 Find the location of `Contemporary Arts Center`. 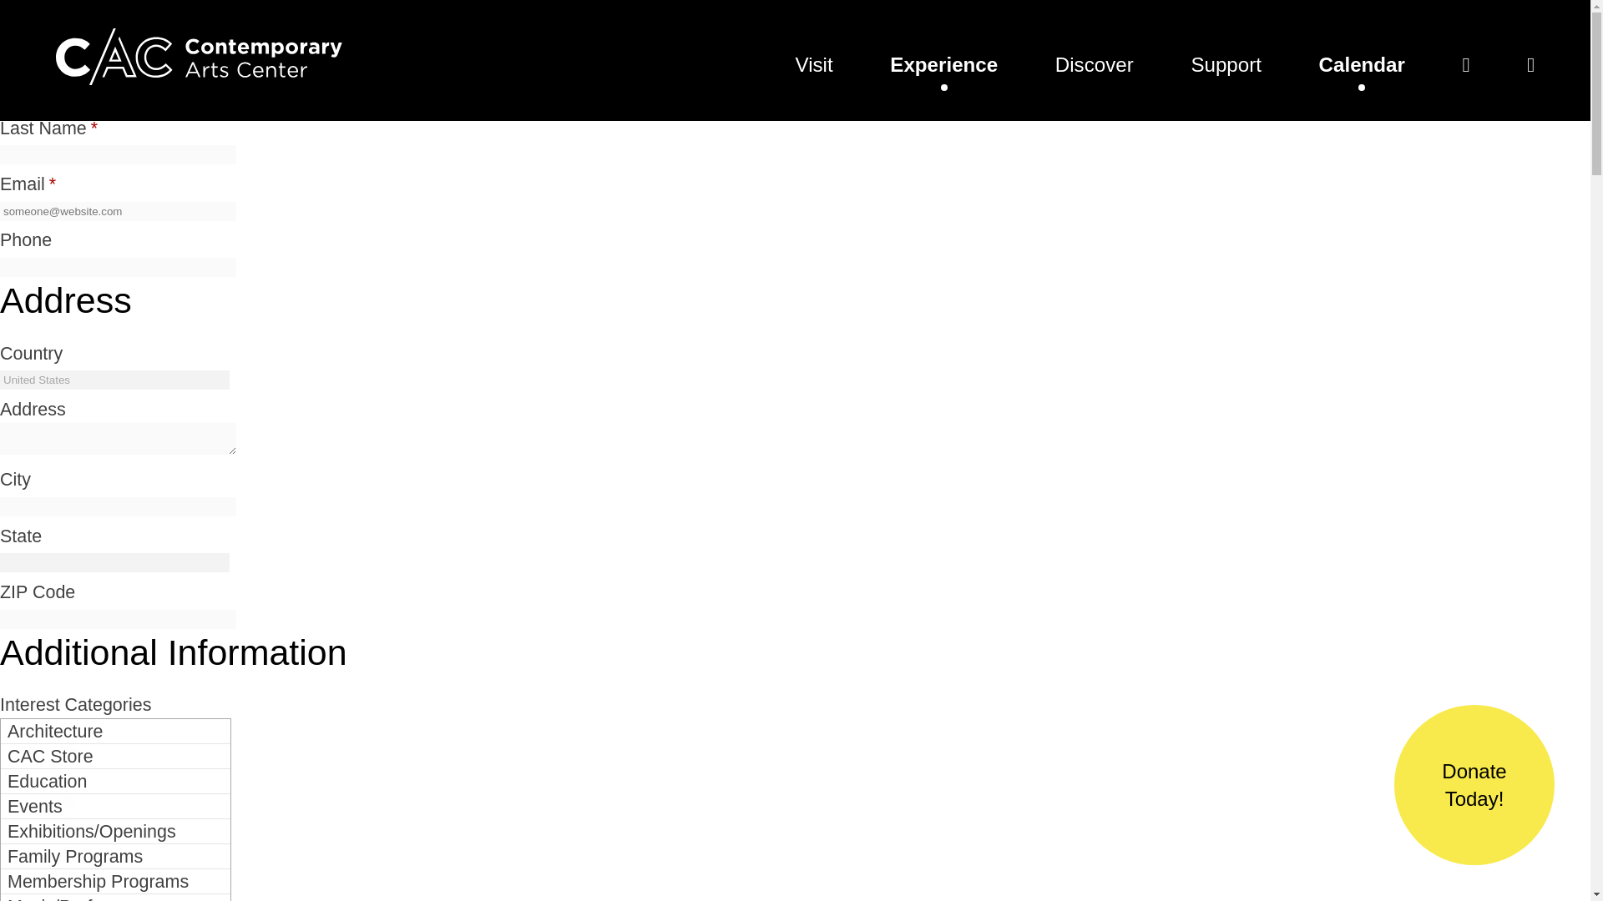

Contemporary Arts Center is located at coordinates (199, 78).